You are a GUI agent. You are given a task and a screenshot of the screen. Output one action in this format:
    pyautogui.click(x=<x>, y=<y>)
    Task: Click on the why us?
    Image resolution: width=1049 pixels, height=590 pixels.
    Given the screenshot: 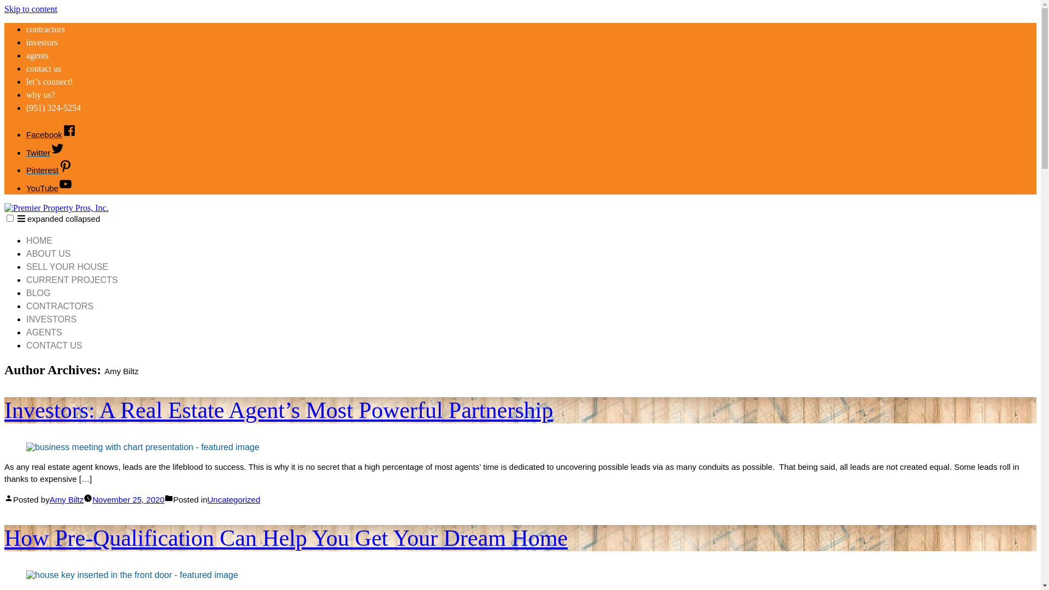 What is the action you would take?
    pyautogui.click(x=40, y=95)
    